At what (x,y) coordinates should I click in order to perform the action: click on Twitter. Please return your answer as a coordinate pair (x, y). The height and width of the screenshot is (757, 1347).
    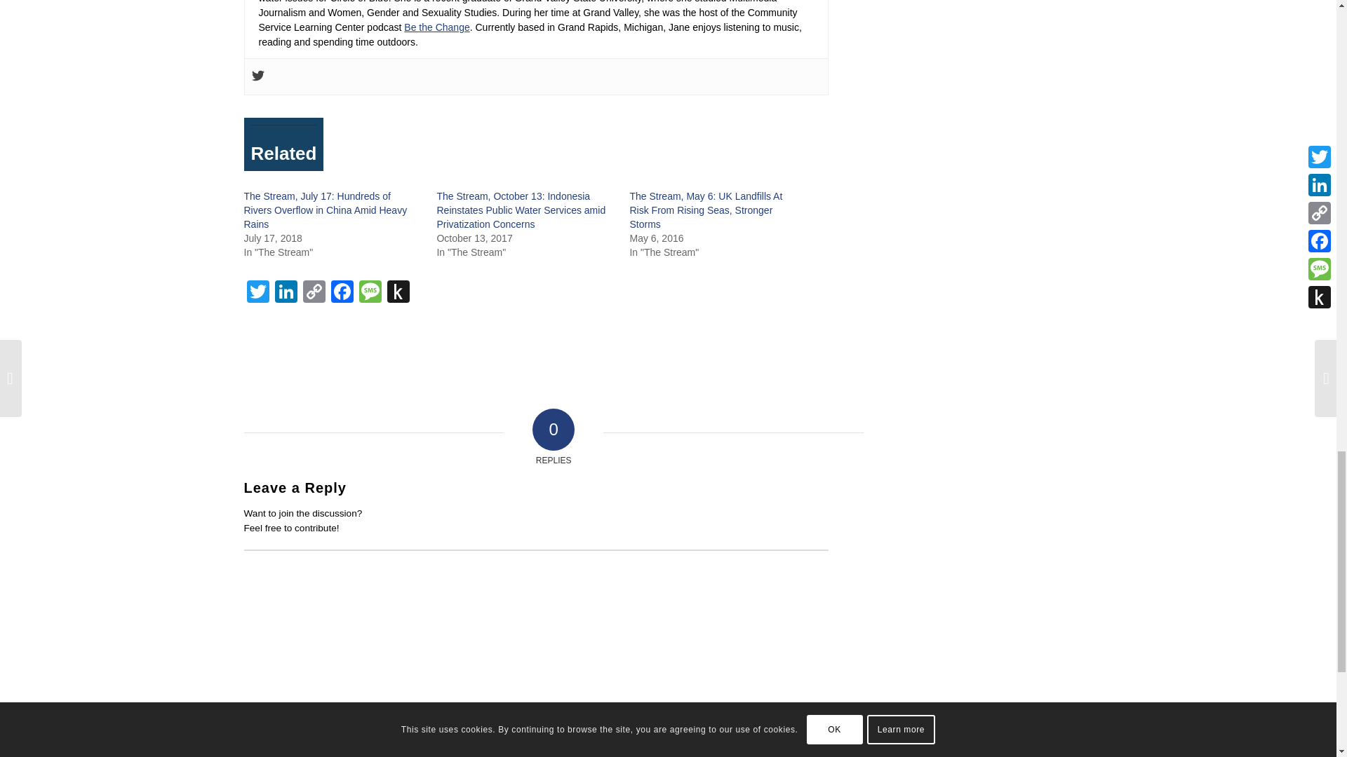
    Looking at the image, I should click on (257, 293).